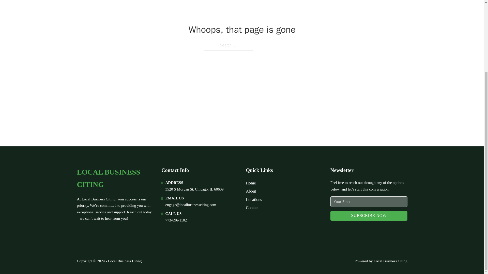 Image resolution: width=488 pixels, height=274 pixels. I want to click on SUBSCRIBE NOW, so click(369, 216).